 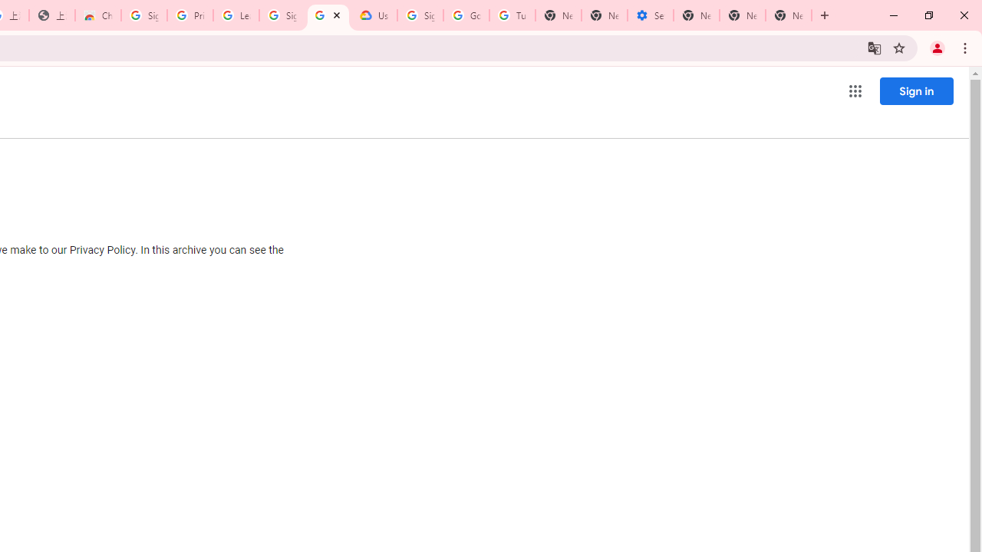 What do you see at coordinates (512, 15) in the screenshot?
I see `Turn cookies on or off - Computer - Google Account Help` at bounding box center [512, 15].